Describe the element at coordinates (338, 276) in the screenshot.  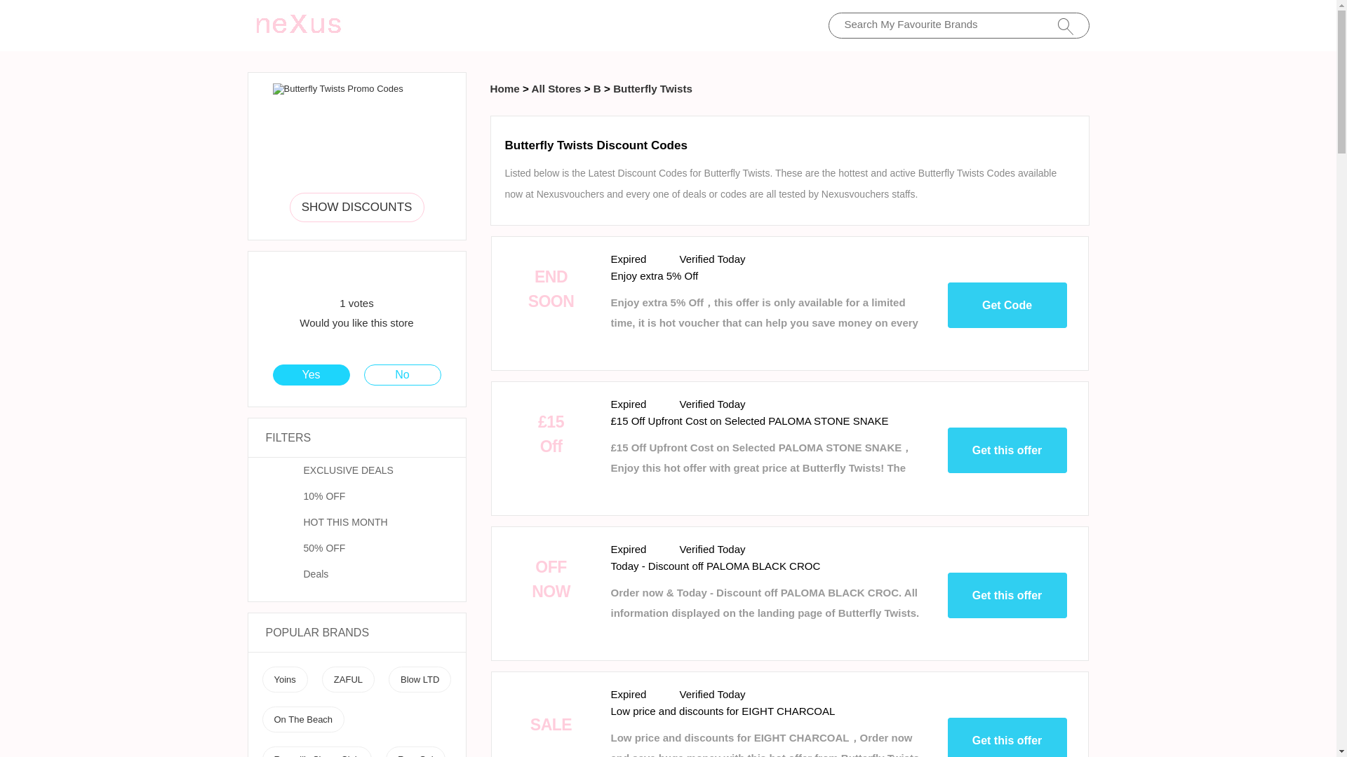
I see `3 star out of 5` at that location.